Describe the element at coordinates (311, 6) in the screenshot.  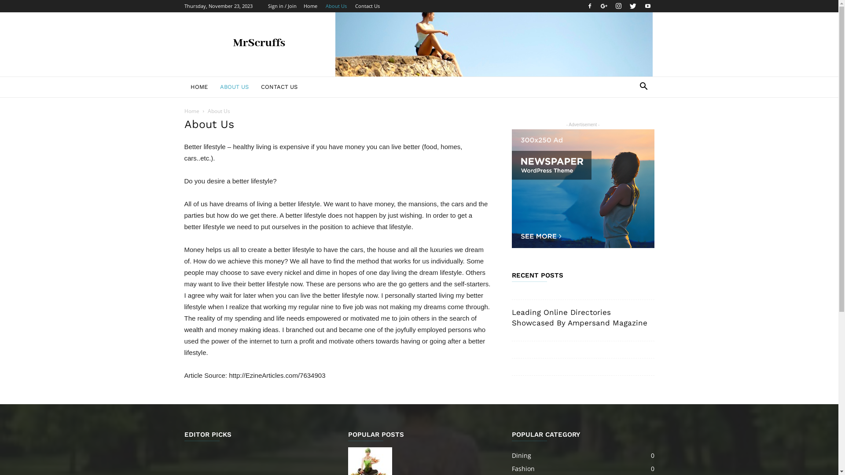
I see `Home` at that location.